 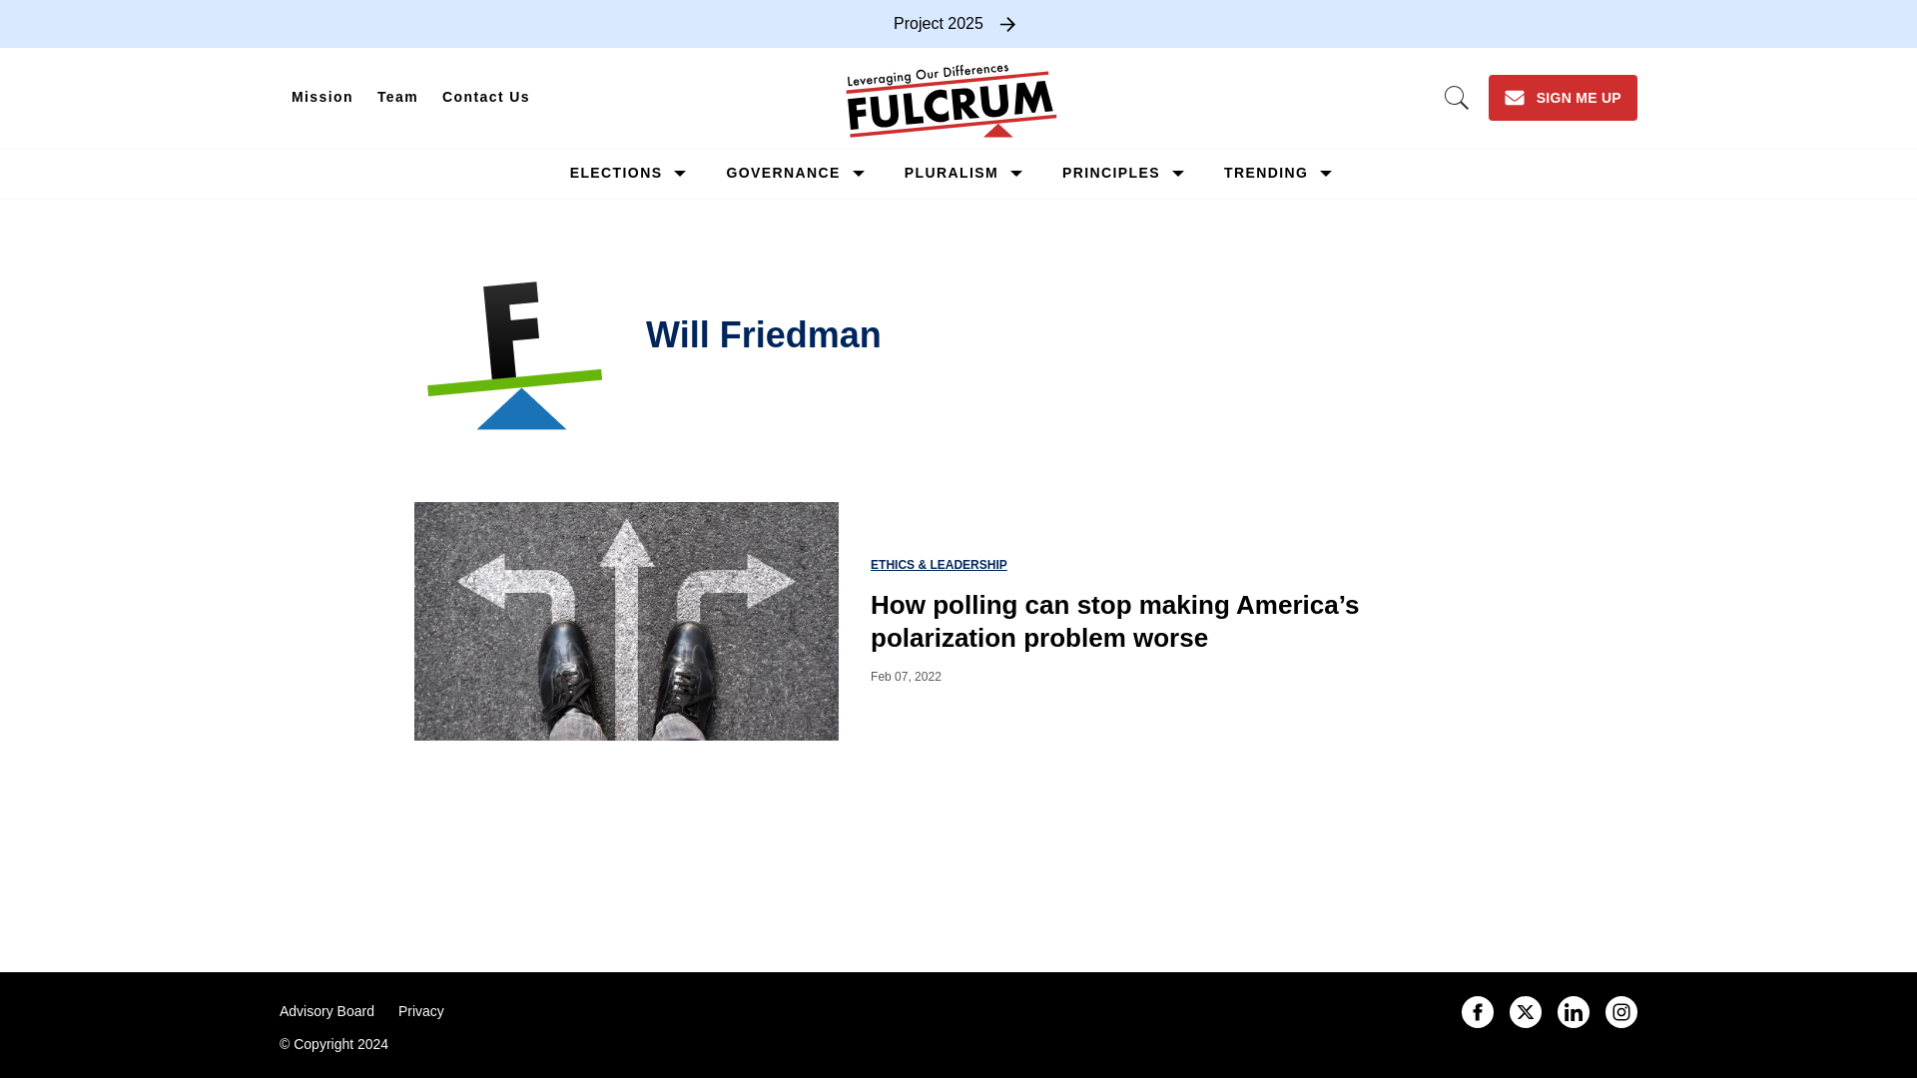 I want to click on Open Search, so click(x=1456, y=98).